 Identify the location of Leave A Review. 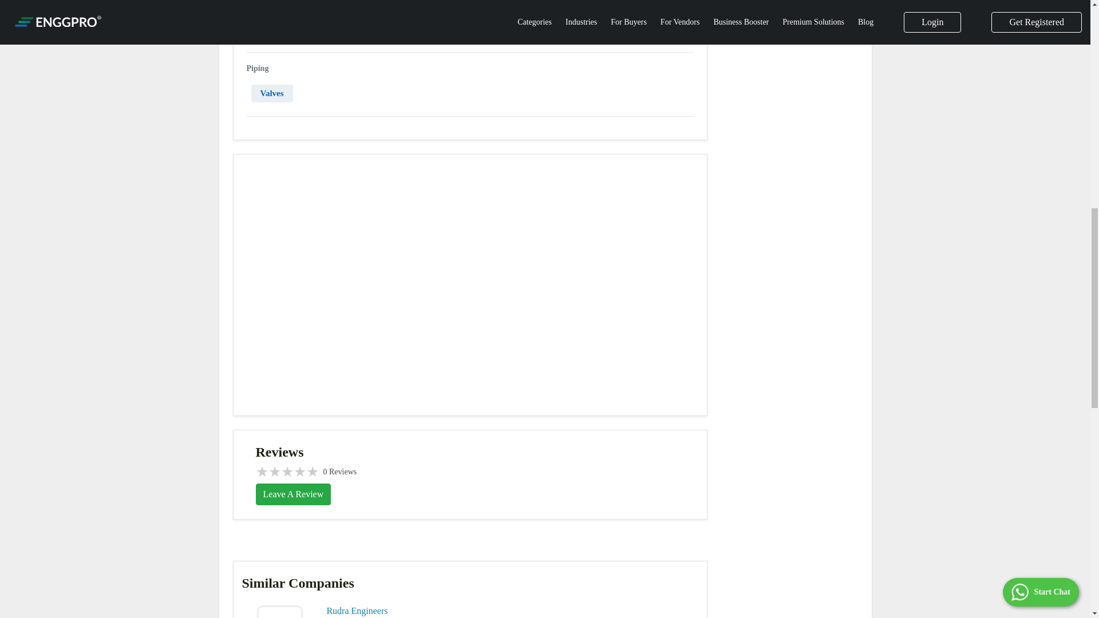
(292, 494).